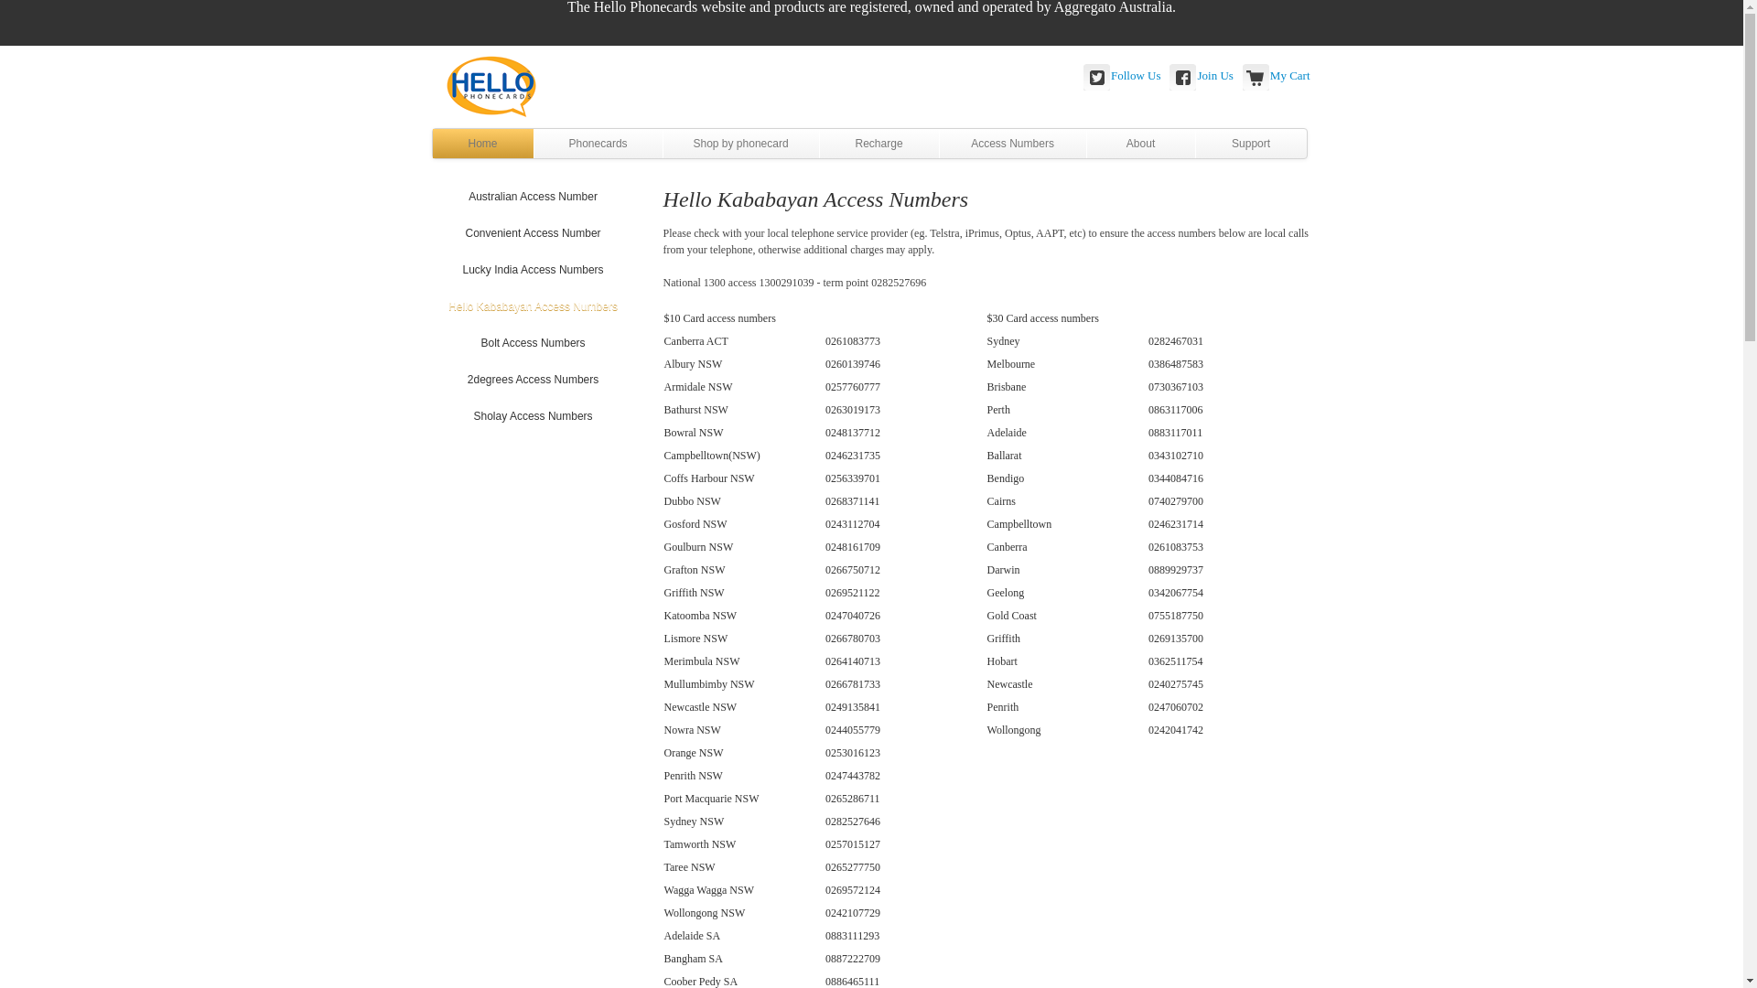 Image resolution: width=1757 pixels, height=988 pixels. I want to click on 2degrees Access Numbers, so click(534, 380).